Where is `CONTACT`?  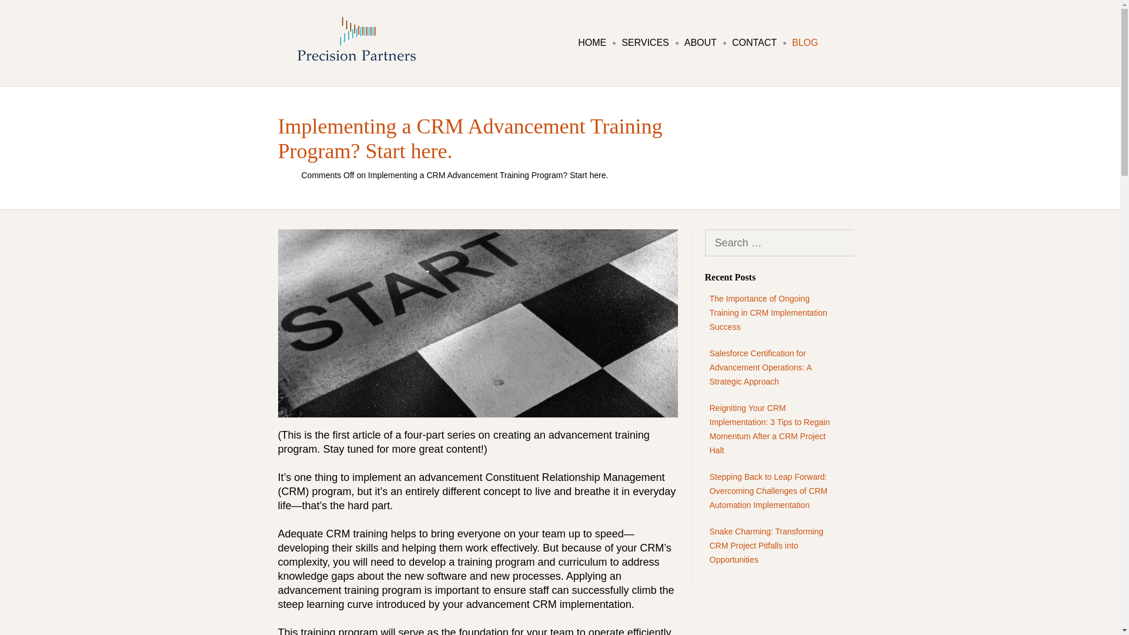 CONTACT is located at coordinates (753, 42).